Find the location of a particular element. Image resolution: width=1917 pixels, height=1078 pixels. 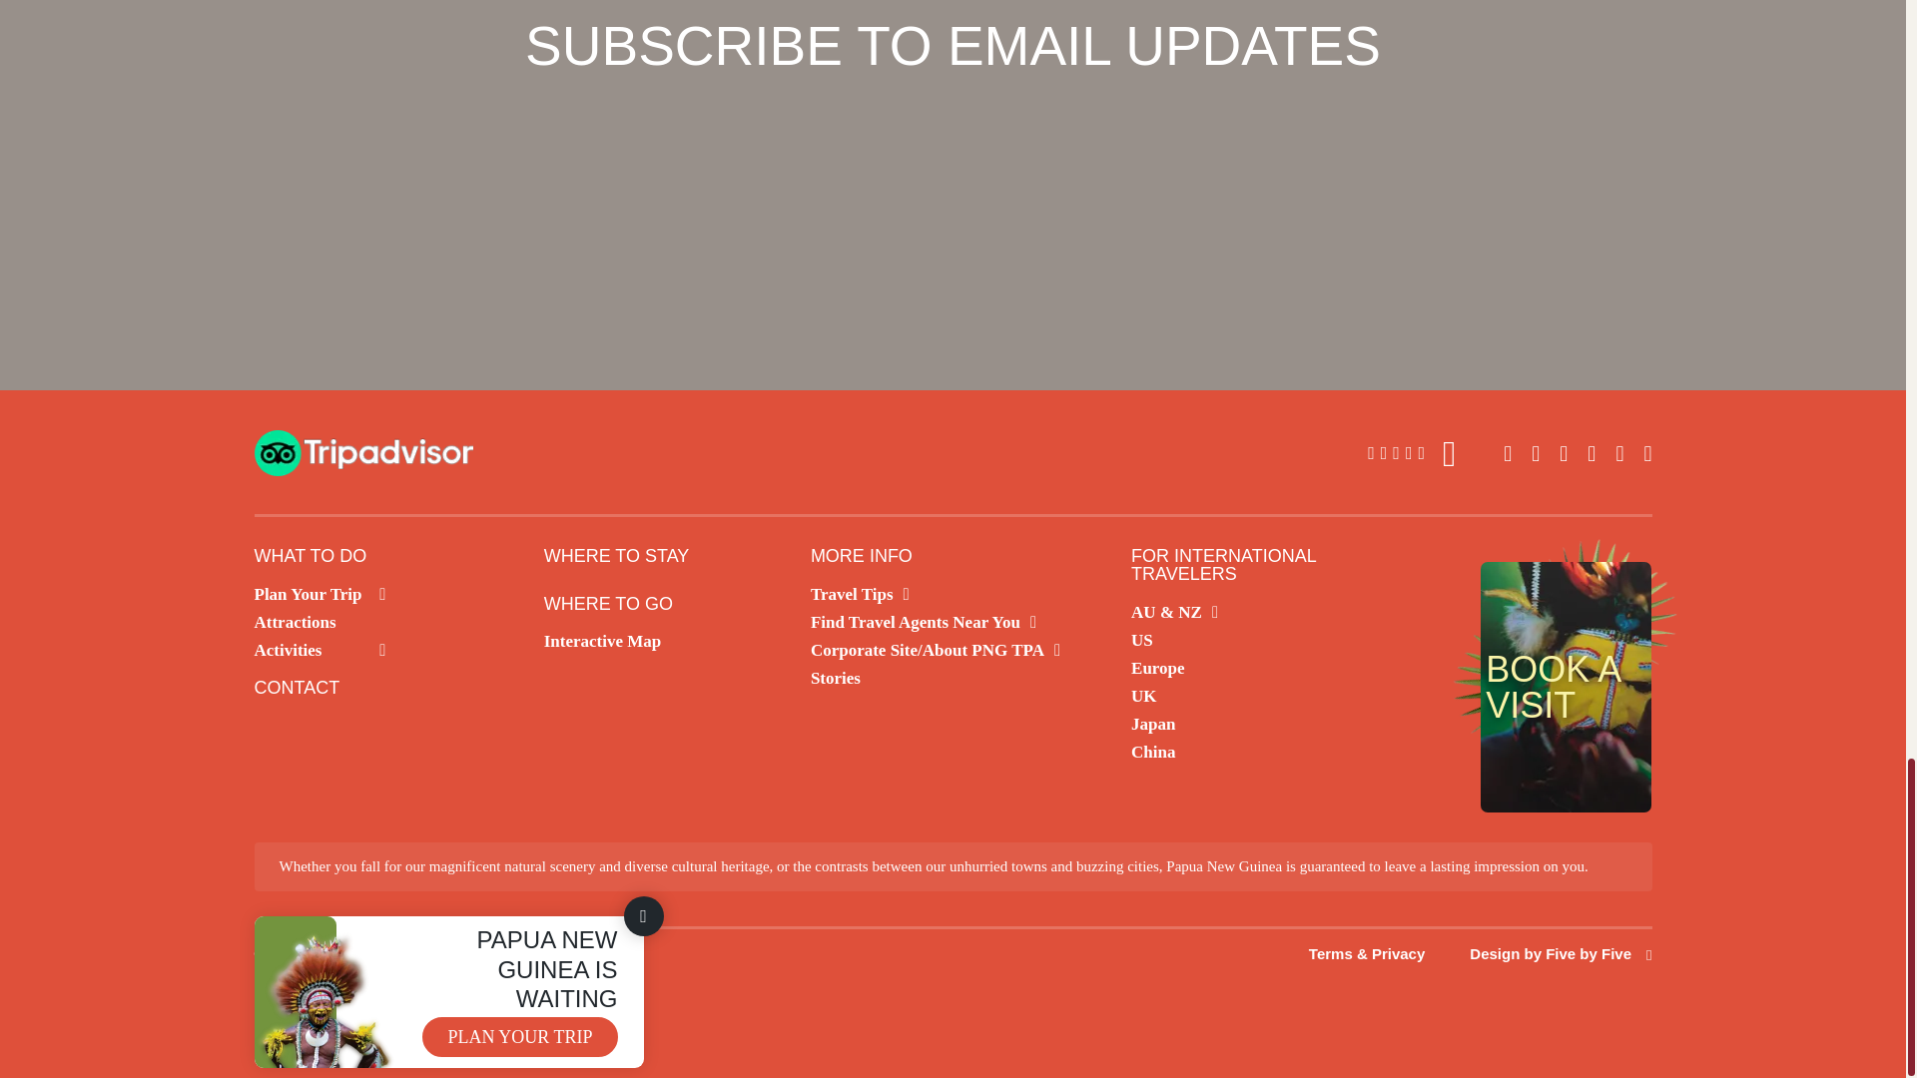

Youtube is located at coordinates (1619, 453).